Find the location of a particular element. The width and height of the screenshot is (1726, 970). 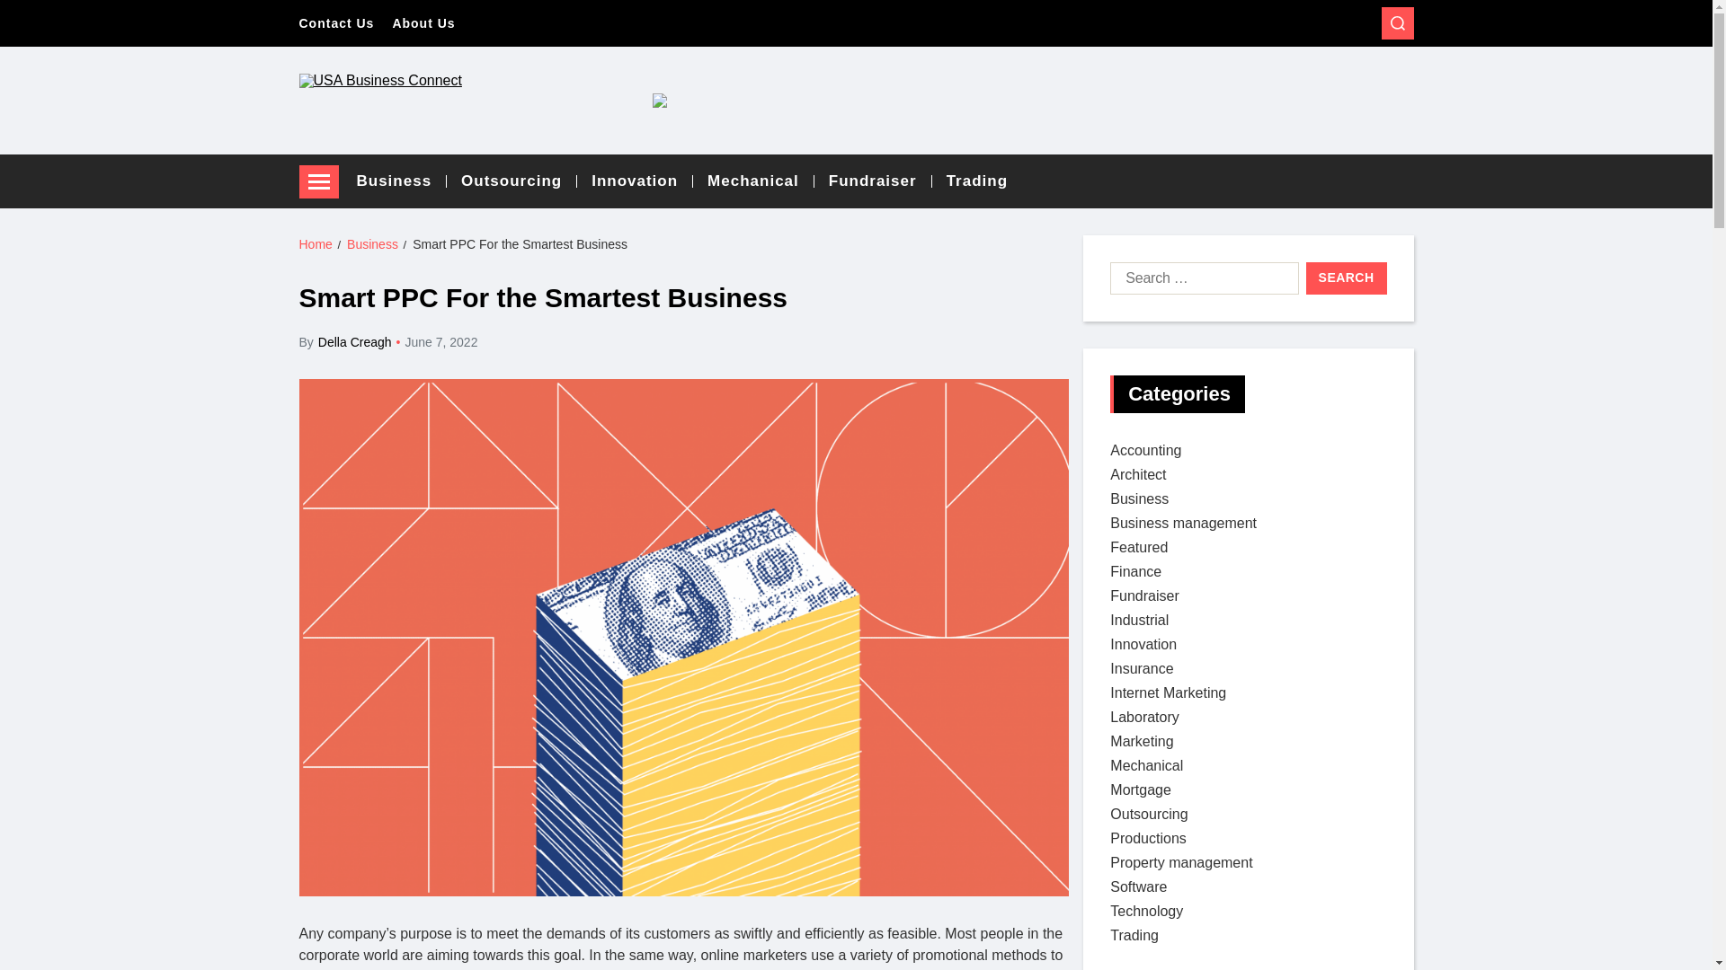

Home is located at coordinates (315, 243).